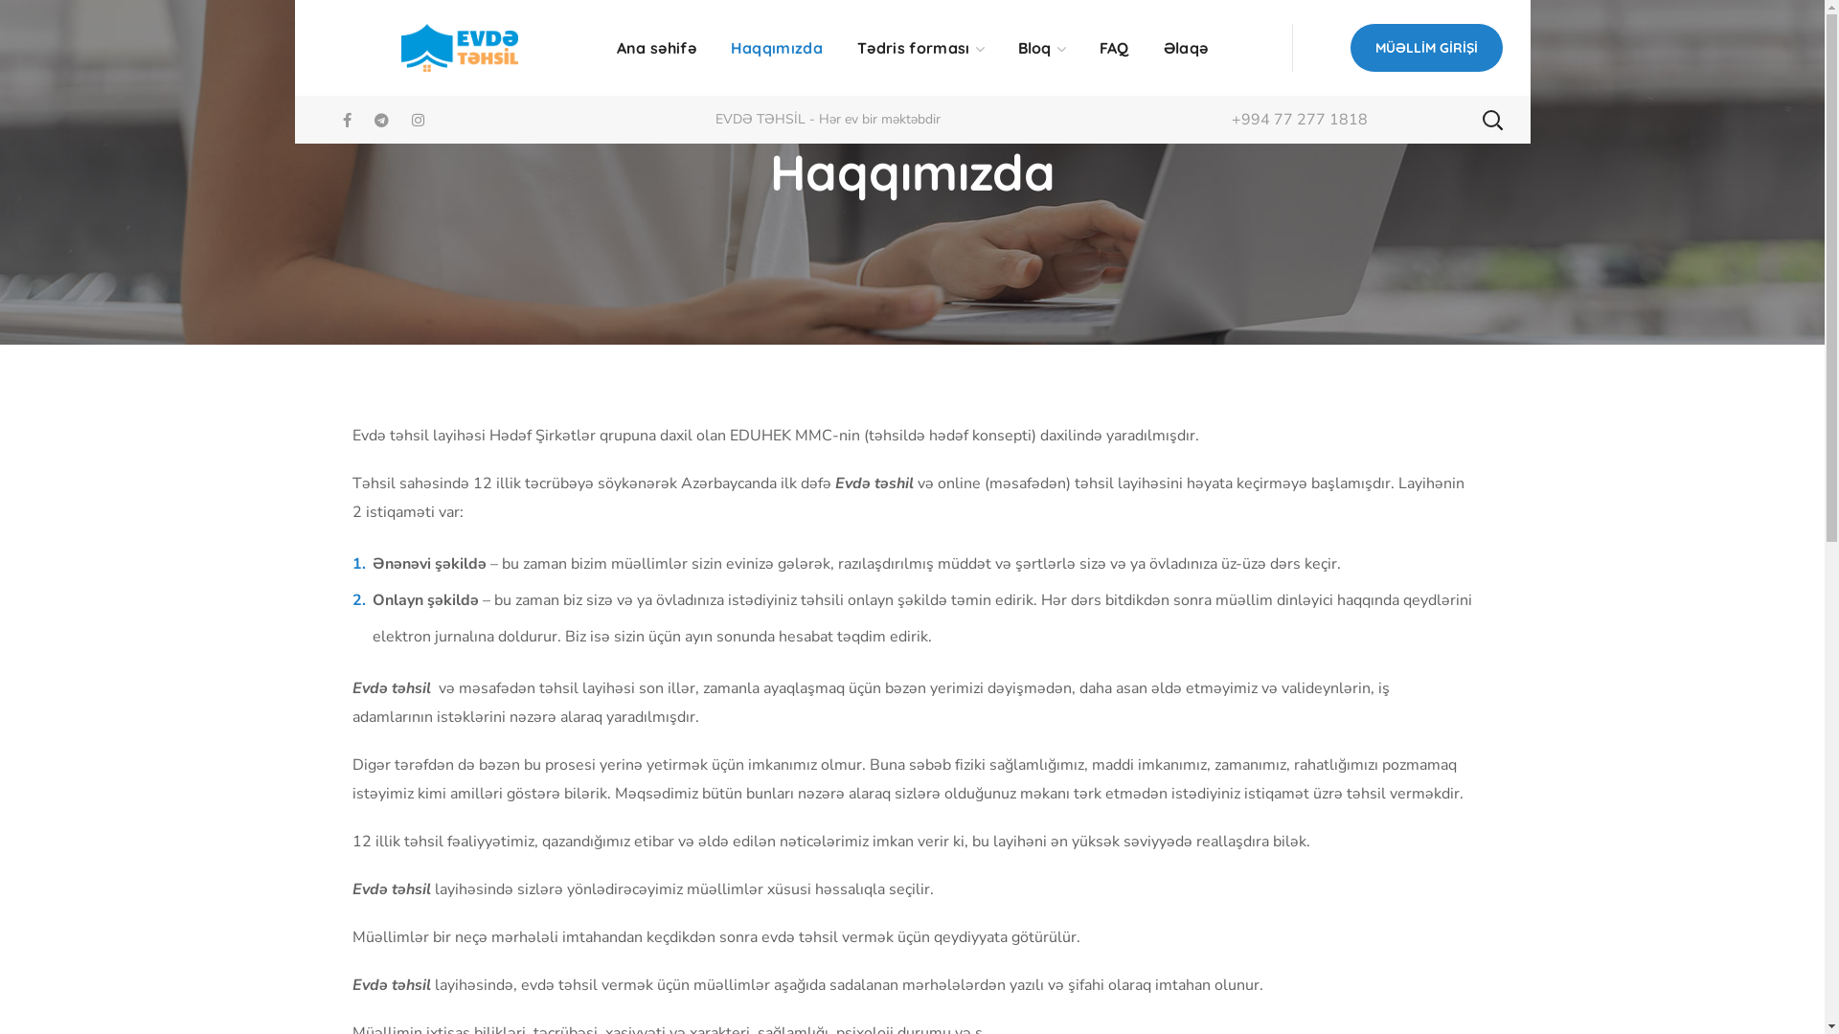  Describe the element at coordinates (1115, 48) in the screenshot. I see `FAQ` at that location.